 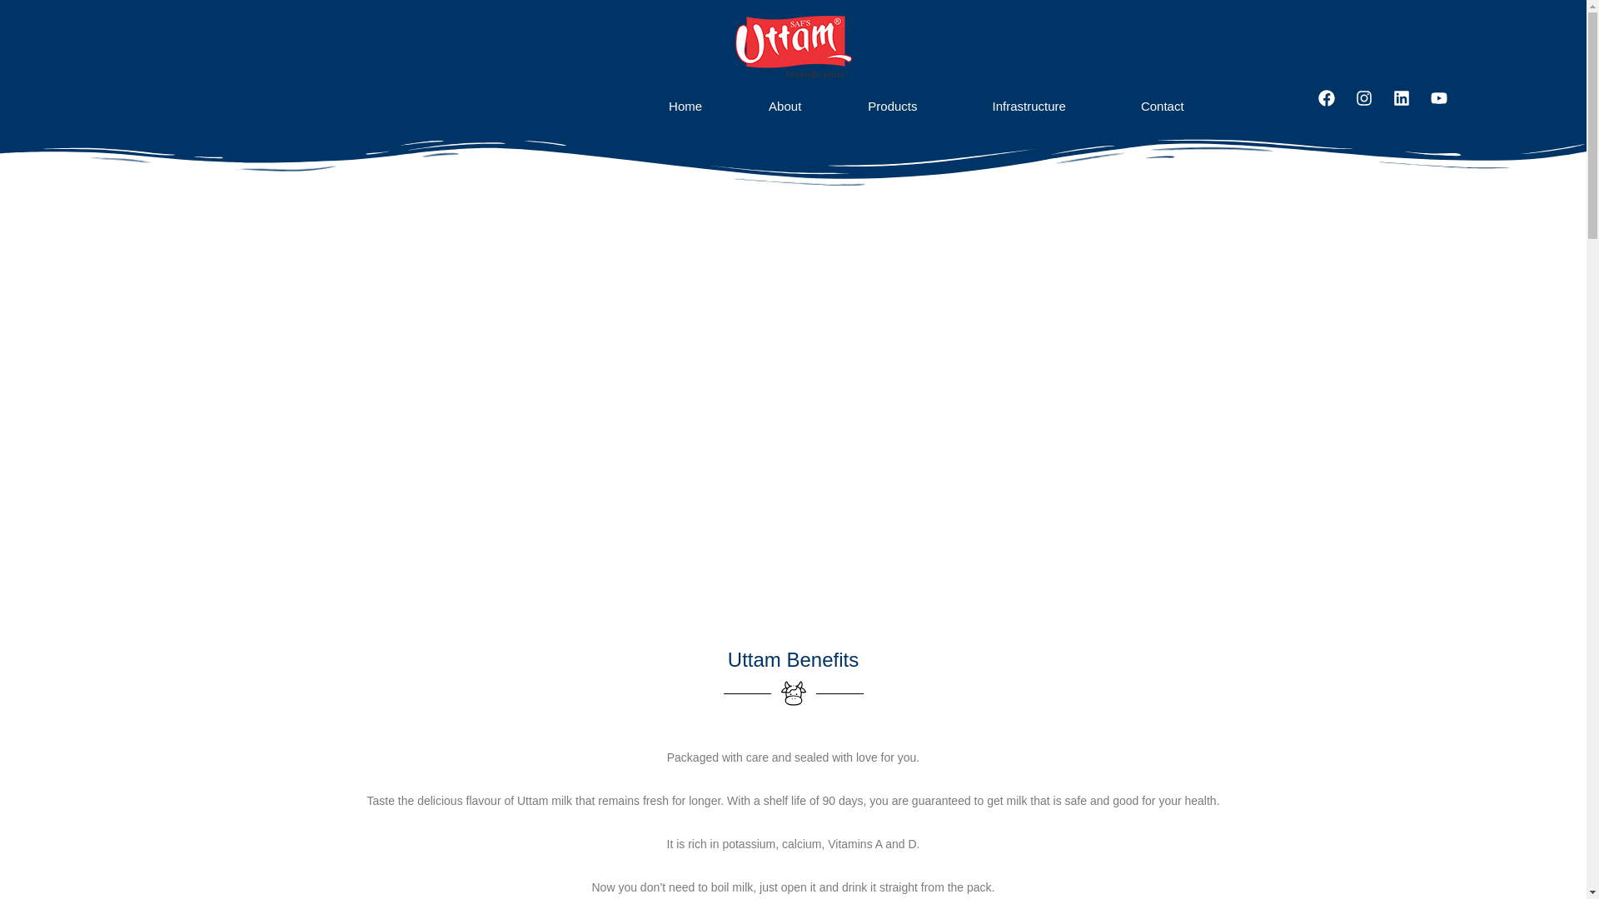 I want to click on Contact, so click(x=1163, y=106).